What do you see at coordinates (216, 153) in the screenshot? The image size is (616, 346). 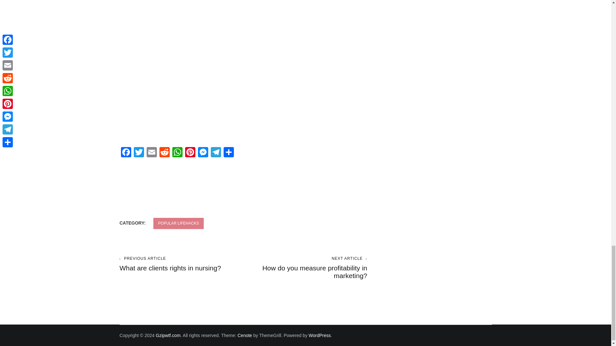 I see `Messenger` at bounding box center [216, 153].